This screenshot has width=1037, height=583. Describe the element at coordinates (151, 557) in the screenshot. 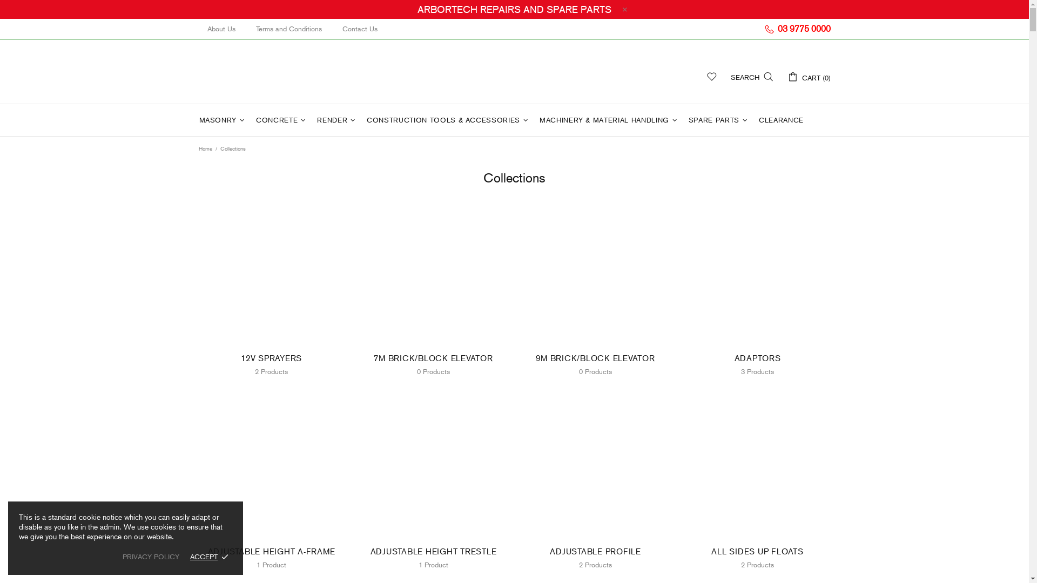

I see `PRIVACY POLICY` at that location.